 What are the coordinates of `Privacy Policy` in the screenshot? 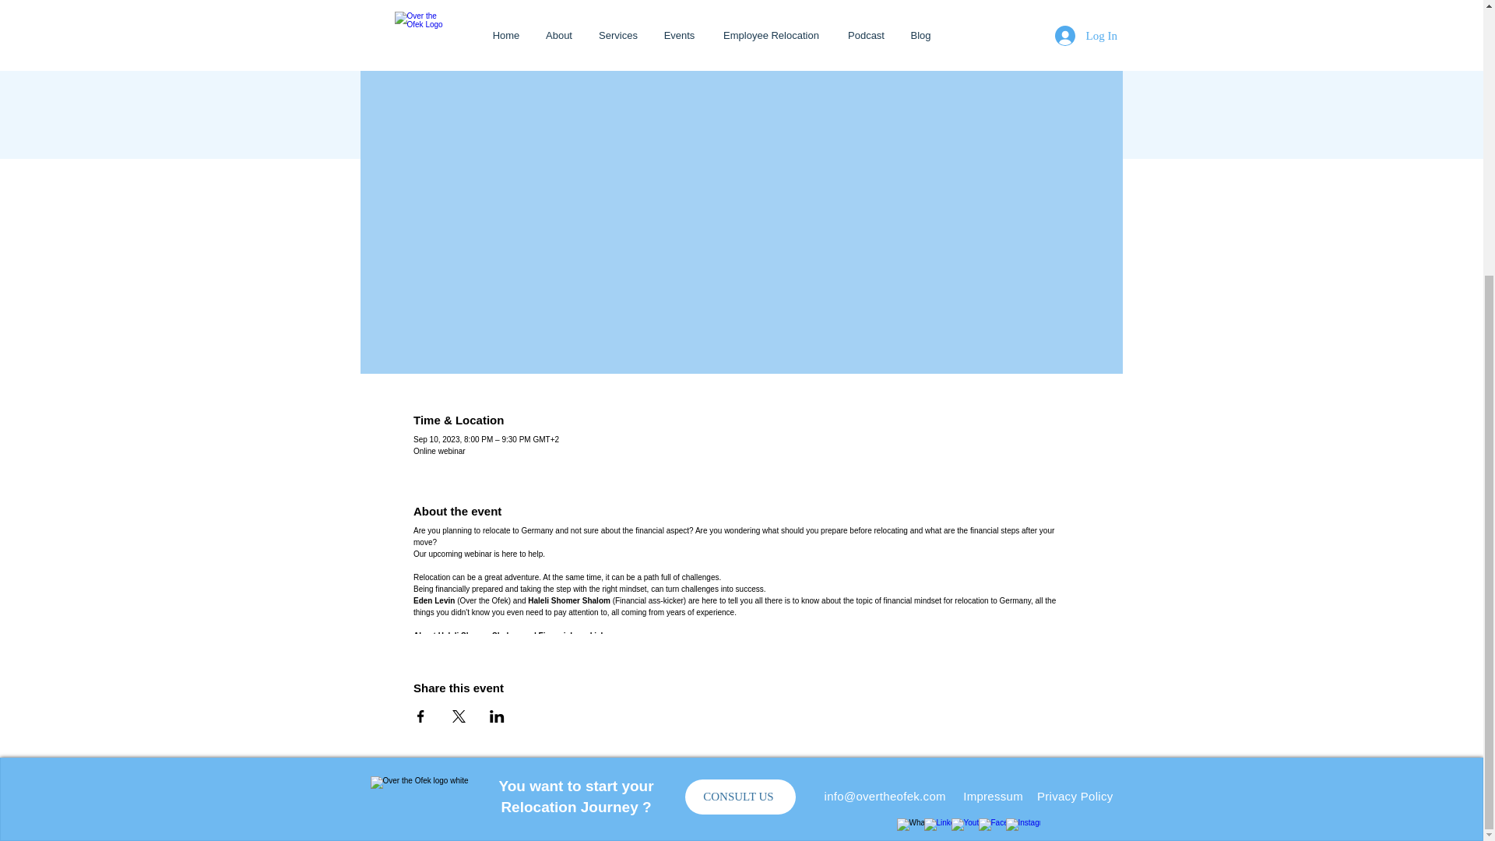 It's located at (1075, 796).